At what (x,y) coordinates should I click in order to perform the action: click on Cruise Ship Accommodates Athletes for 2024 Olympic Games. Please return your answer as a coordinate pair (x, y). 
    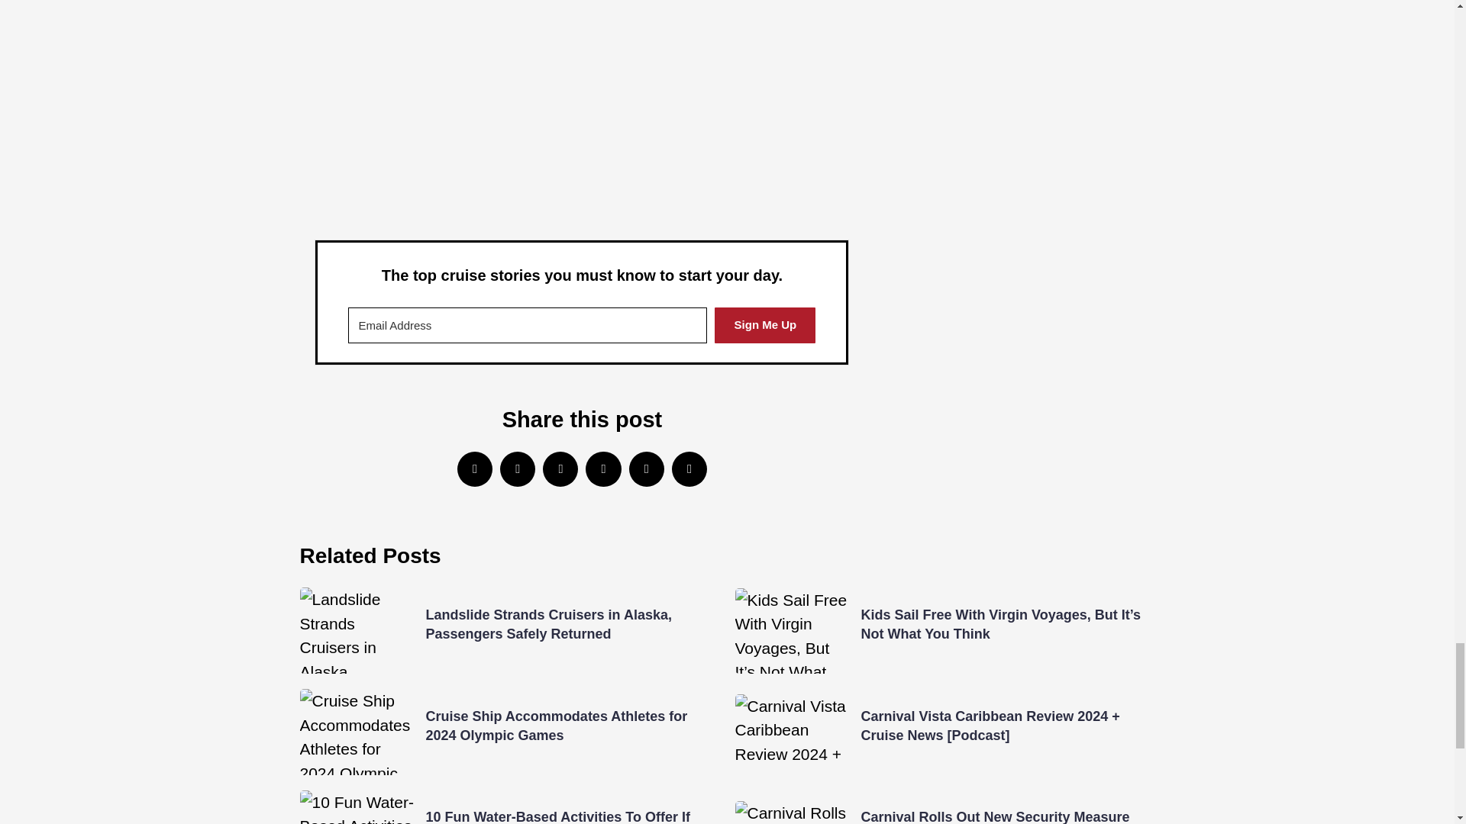
    Looking at the image, I should click on (557, 726).